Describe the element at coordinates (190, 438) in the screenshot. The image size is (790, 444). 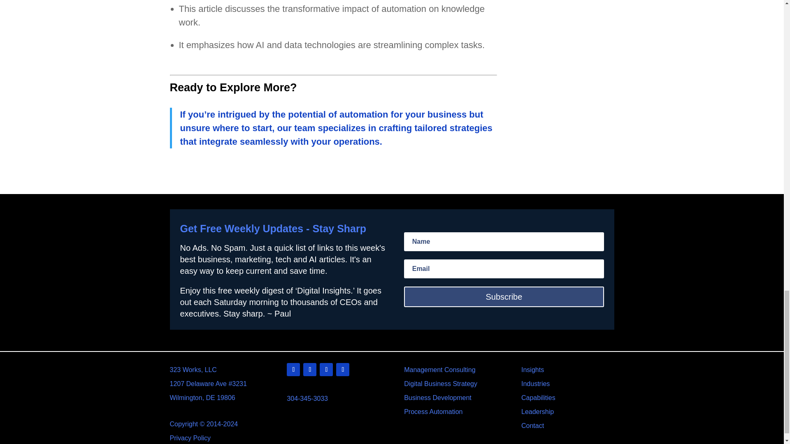
I see `Privacy Policy` at that location.